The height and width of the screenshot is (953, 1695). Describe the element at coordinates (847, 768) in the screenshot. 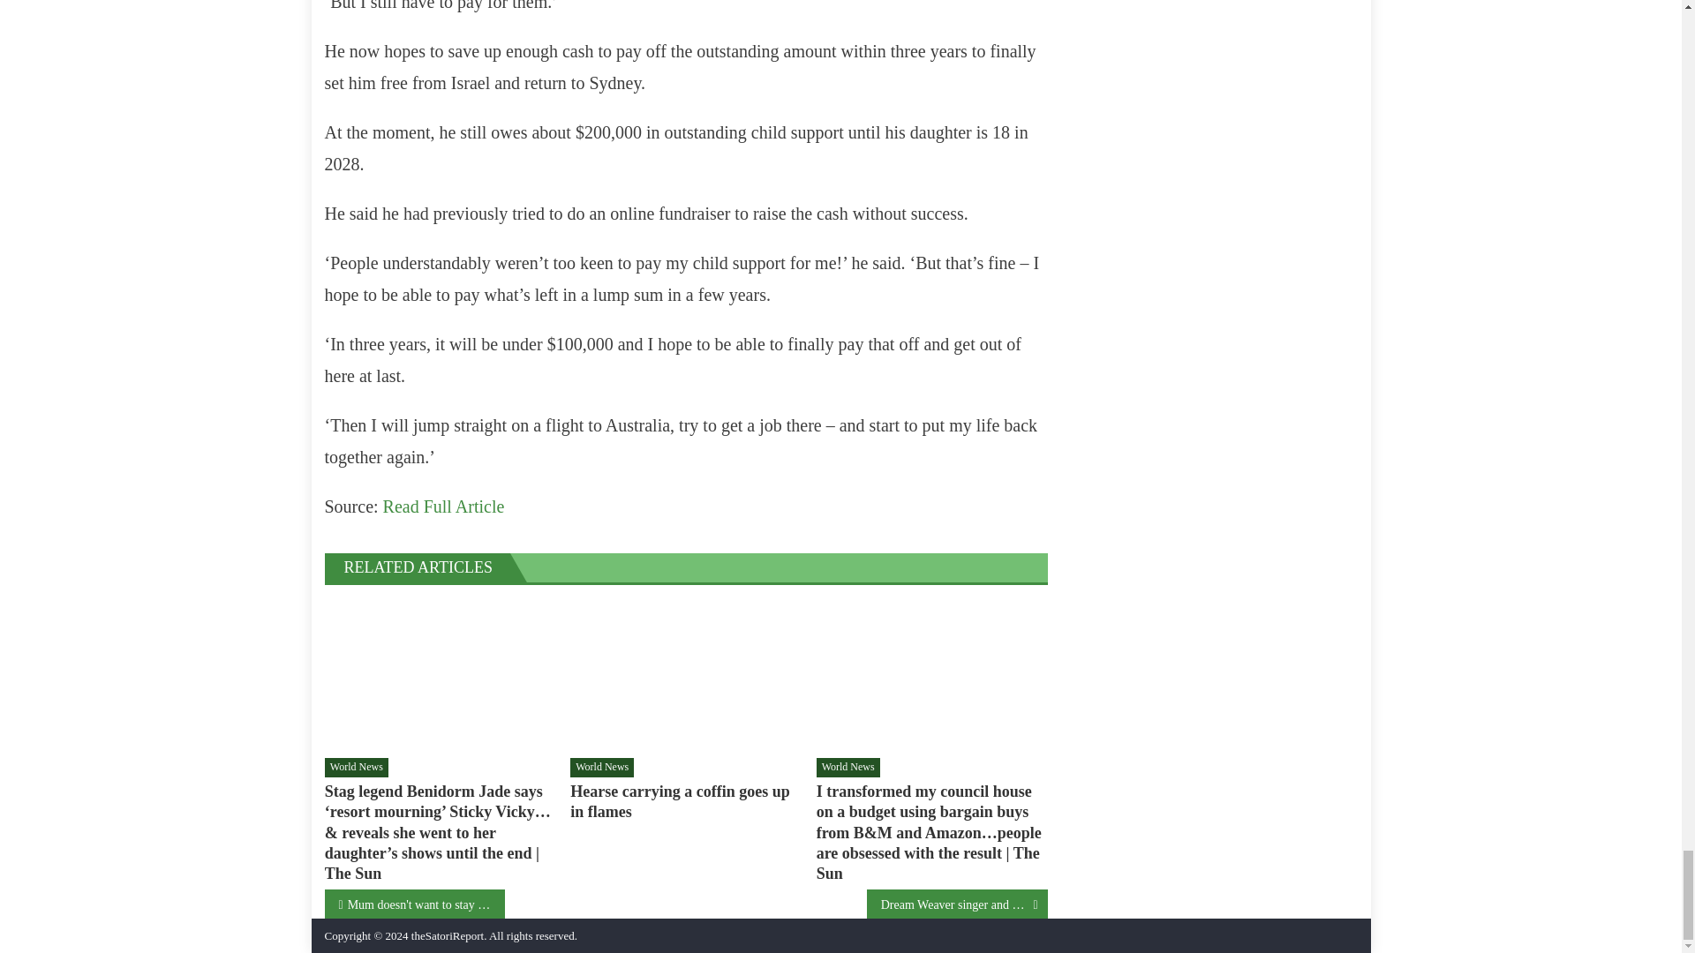

I see `World News` at that location.